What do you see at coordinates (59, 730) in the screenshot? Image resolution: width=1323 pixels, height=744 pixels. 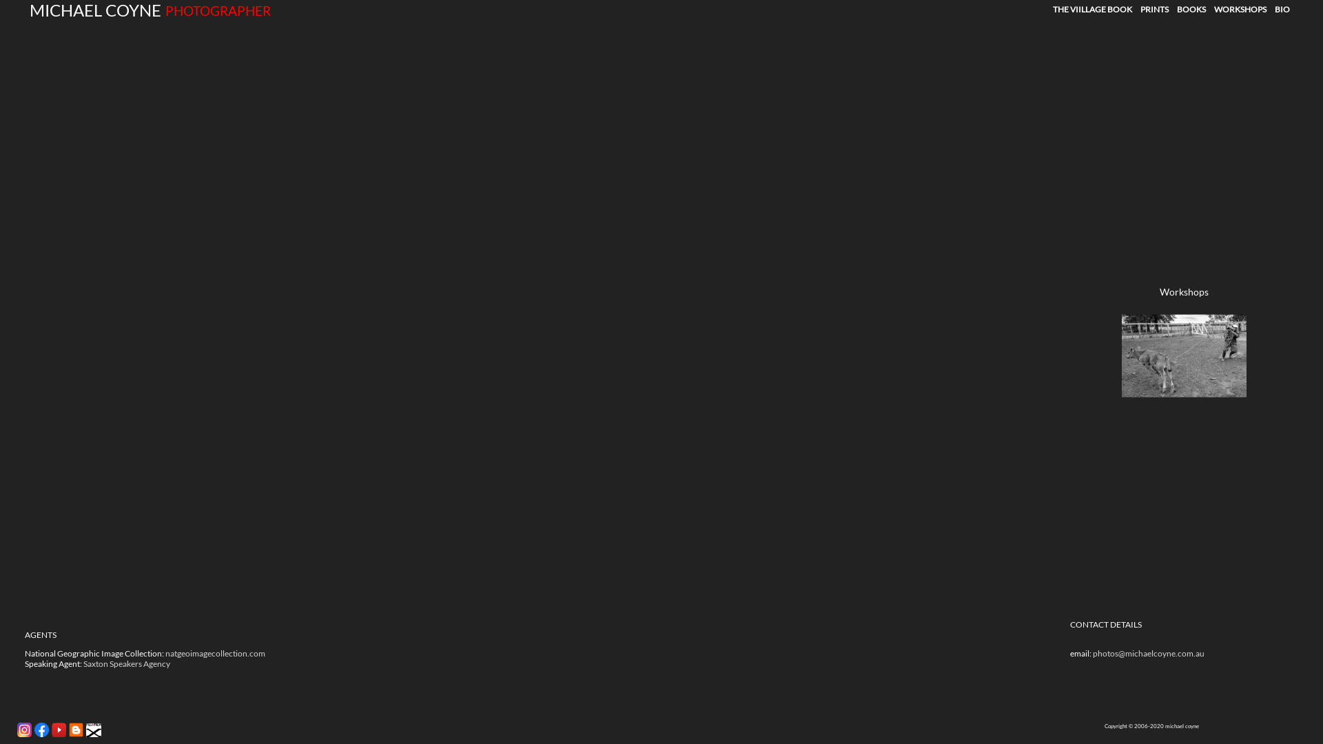 I see `YouTube` at bounding box center [59, 730].